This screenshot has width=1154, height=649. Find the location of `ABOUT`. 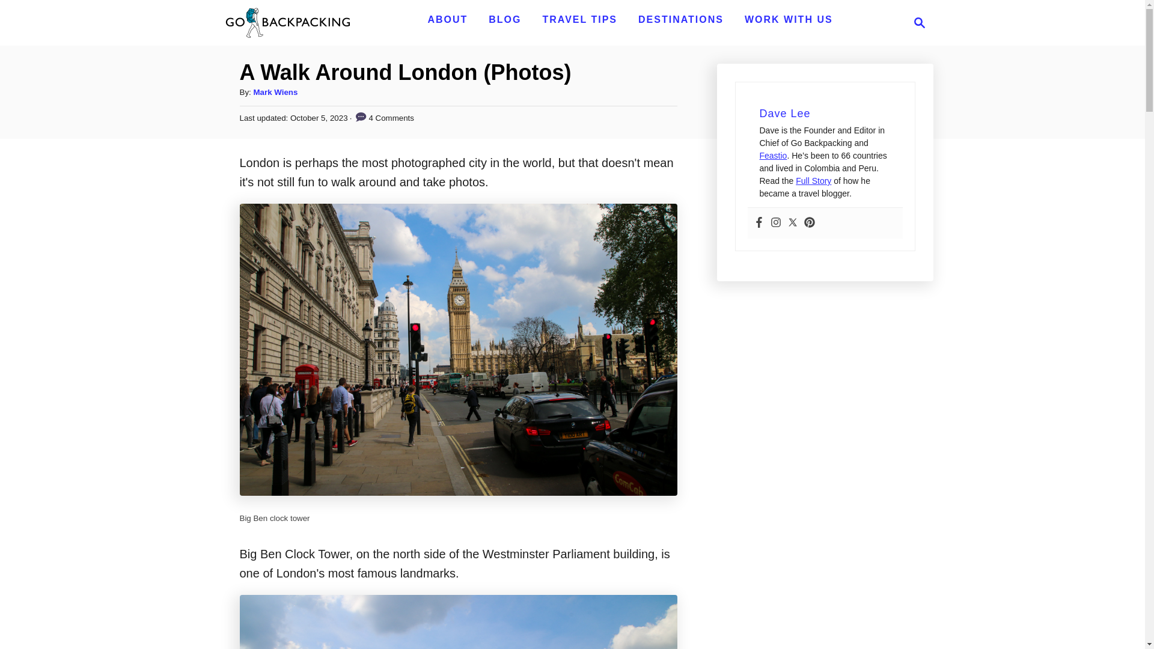

ABOUT is located at coordinates (447, 19).